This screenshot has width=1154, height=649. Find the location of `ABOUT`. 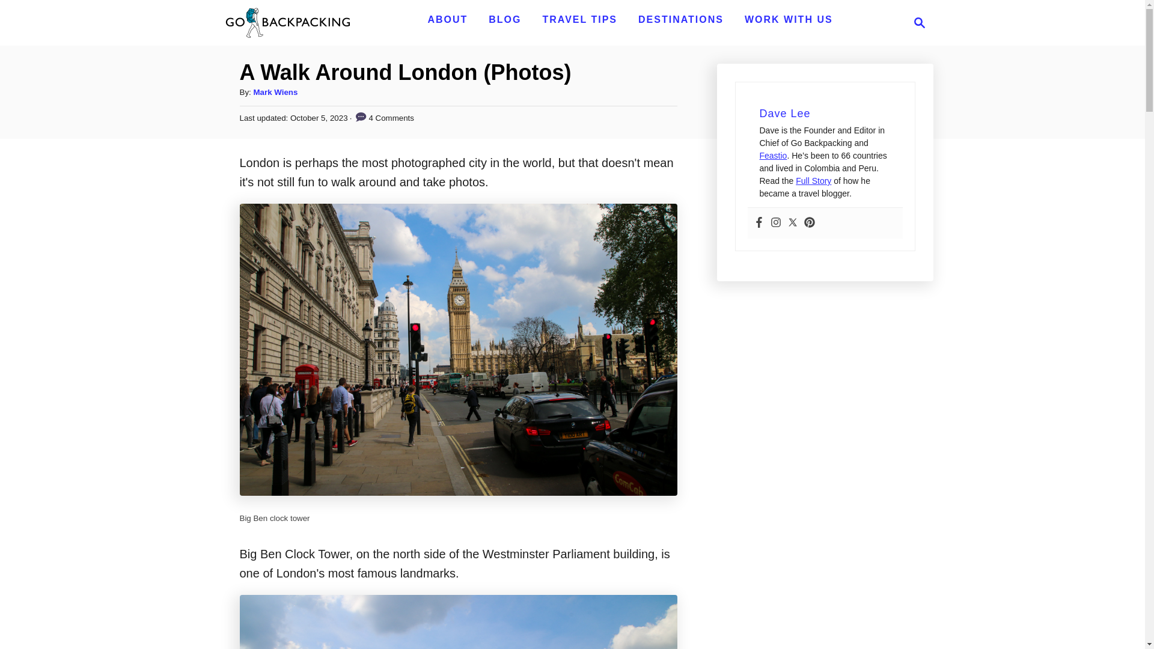

ABOUT is located at coordinates (447, 19).